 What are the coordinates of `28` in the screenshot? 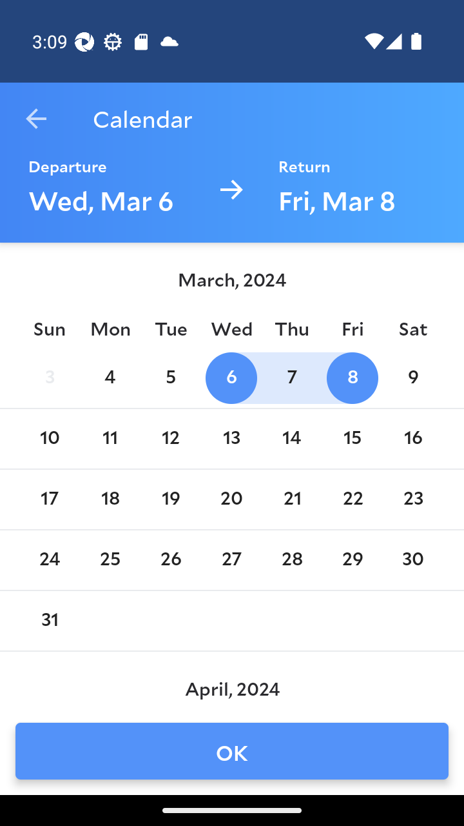 It's located at (292, 560).